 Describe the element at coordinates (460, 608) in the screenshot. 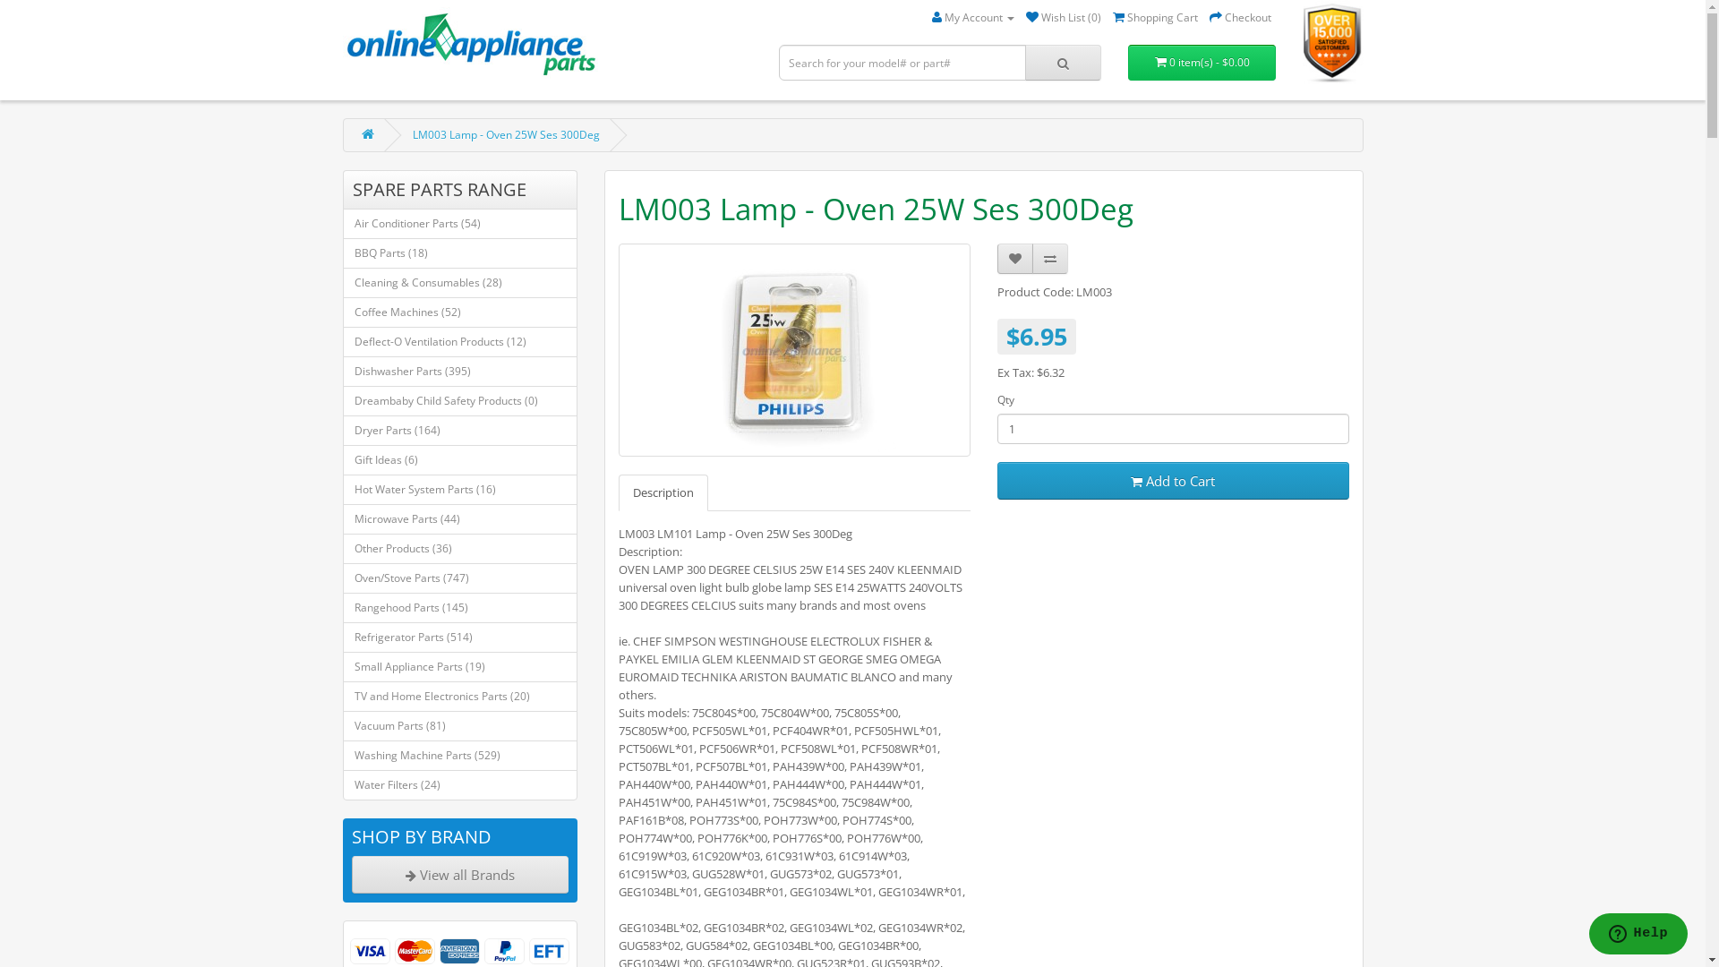

I see `Rangehood Parts (145)` at that location.